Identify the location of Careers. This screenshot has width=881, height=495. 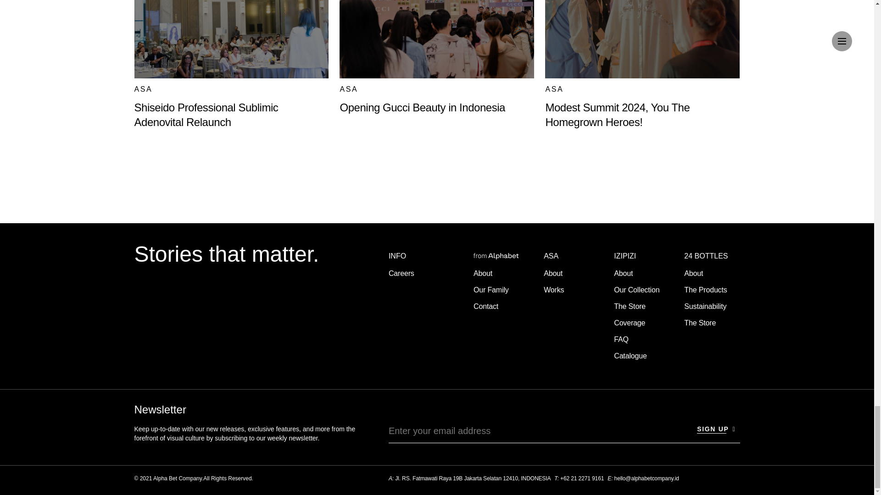
(401, 273).